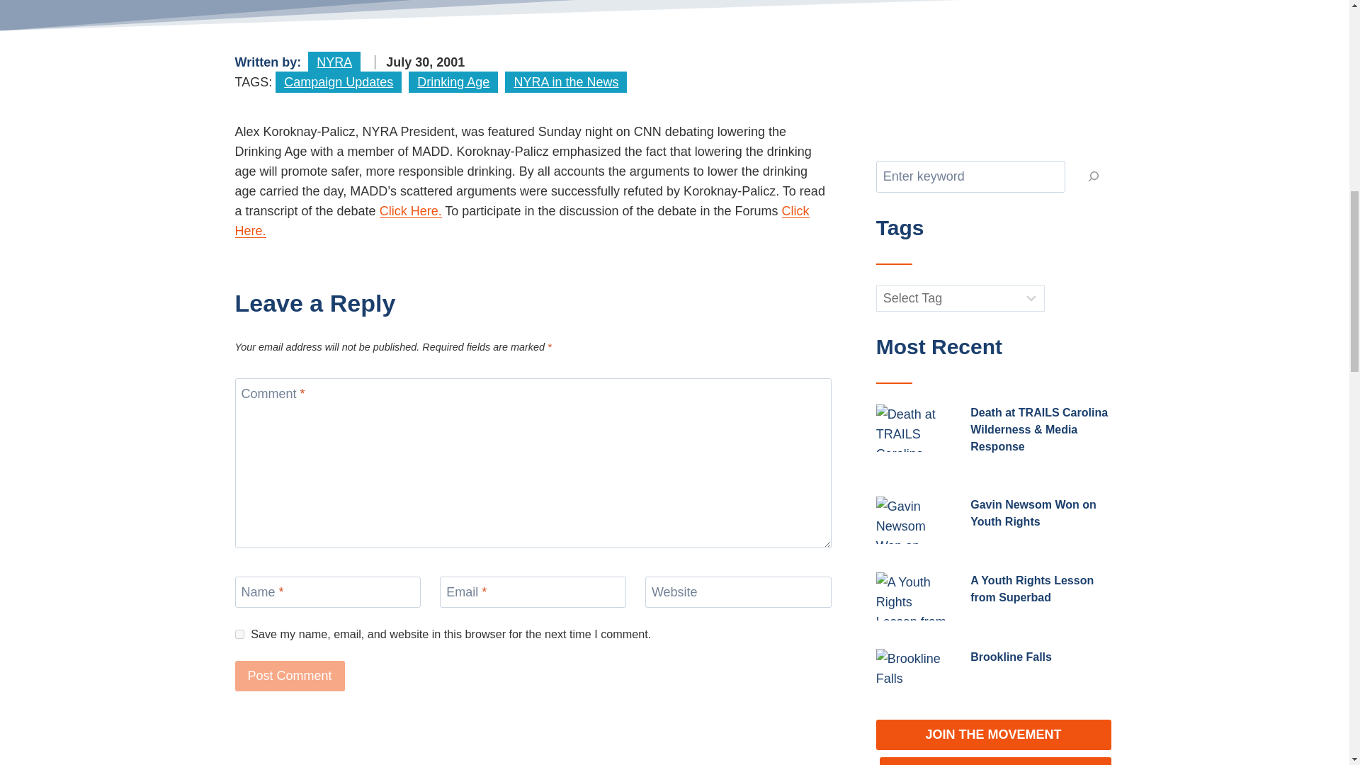 The image size is (1360, 765). Describe the element at coordinates (334, 62) in the screenshot. I see `NYRA` at that location.